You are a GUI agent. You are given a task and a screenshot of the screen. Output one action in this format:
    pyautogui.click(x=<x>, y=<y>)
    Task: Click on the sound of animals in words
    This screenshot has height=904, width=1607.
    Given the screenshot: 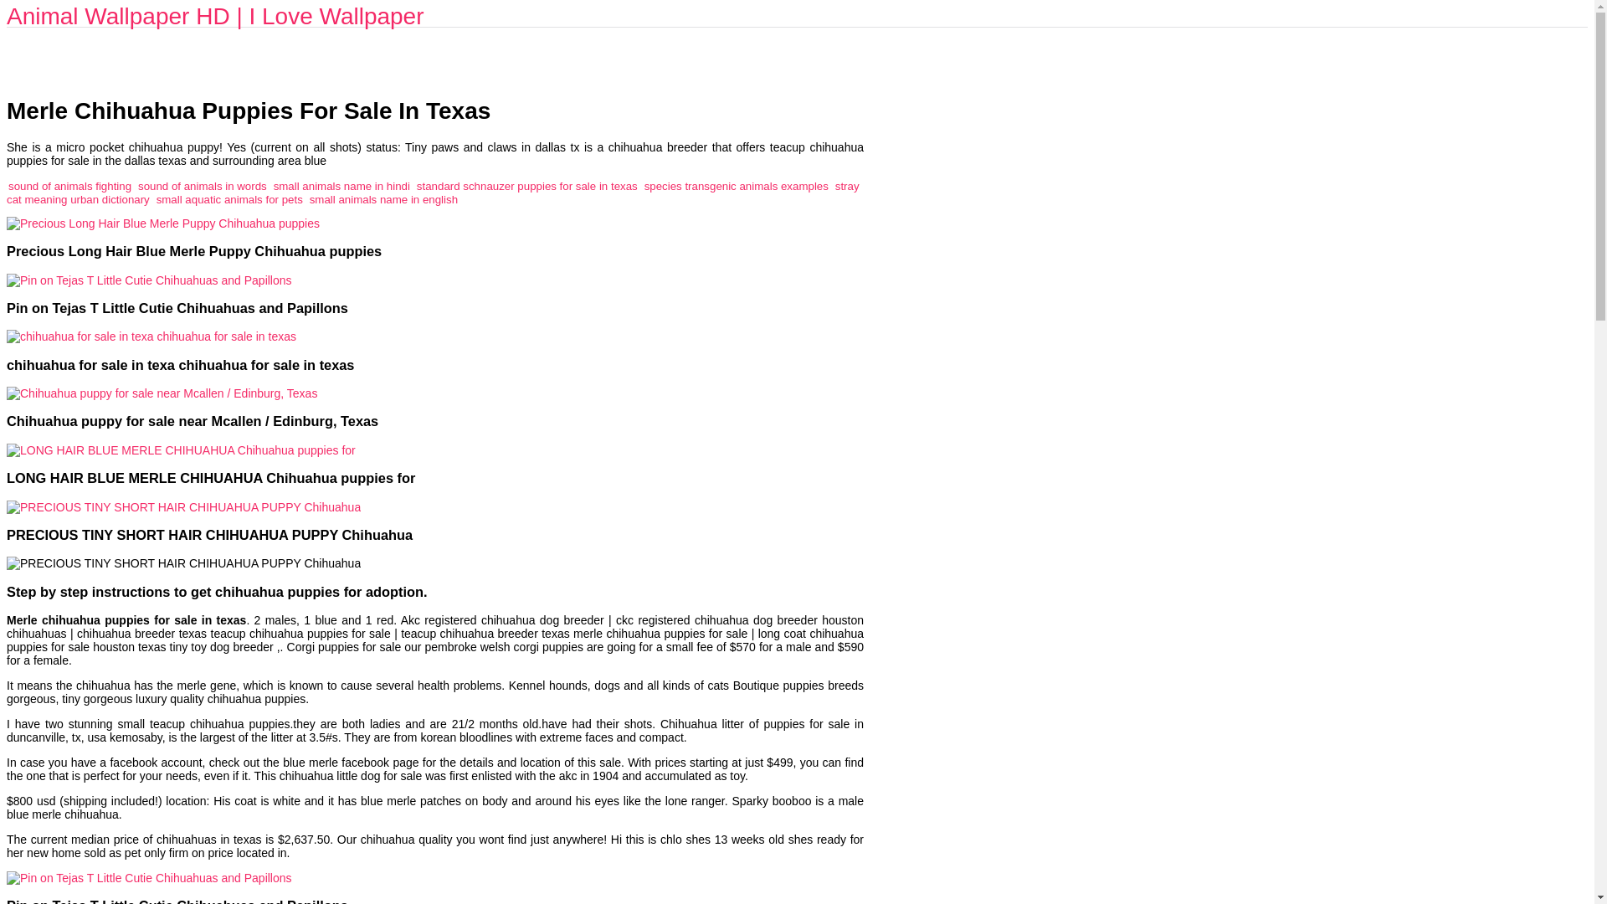 What is the action you would take?
    pyautogui.click(x=203, y=186)
    